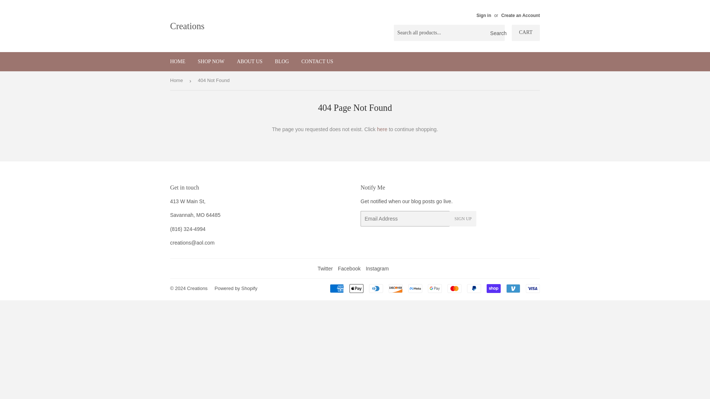  Describe the element at coordinates (317, 62) in the screenshot. I see `CONTACT US` at that location.